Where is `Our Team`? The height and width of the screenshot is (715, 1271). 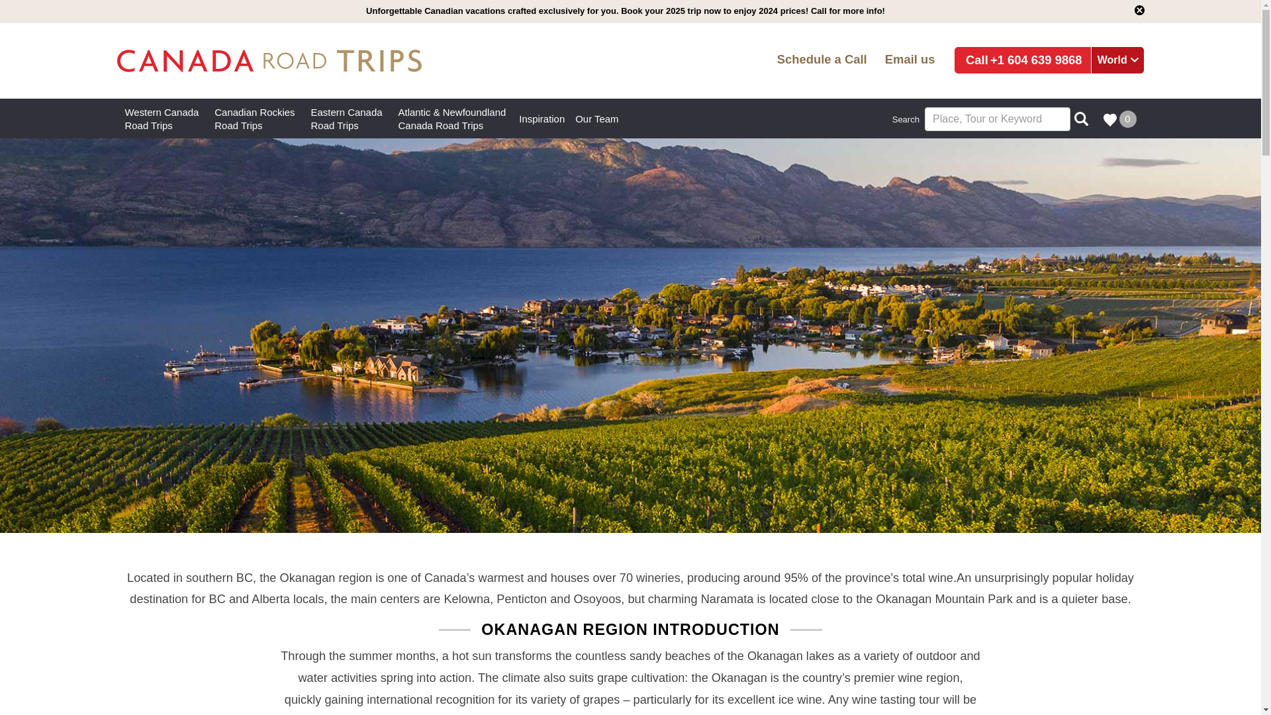 Our Team is located at coordinates (162, 119).